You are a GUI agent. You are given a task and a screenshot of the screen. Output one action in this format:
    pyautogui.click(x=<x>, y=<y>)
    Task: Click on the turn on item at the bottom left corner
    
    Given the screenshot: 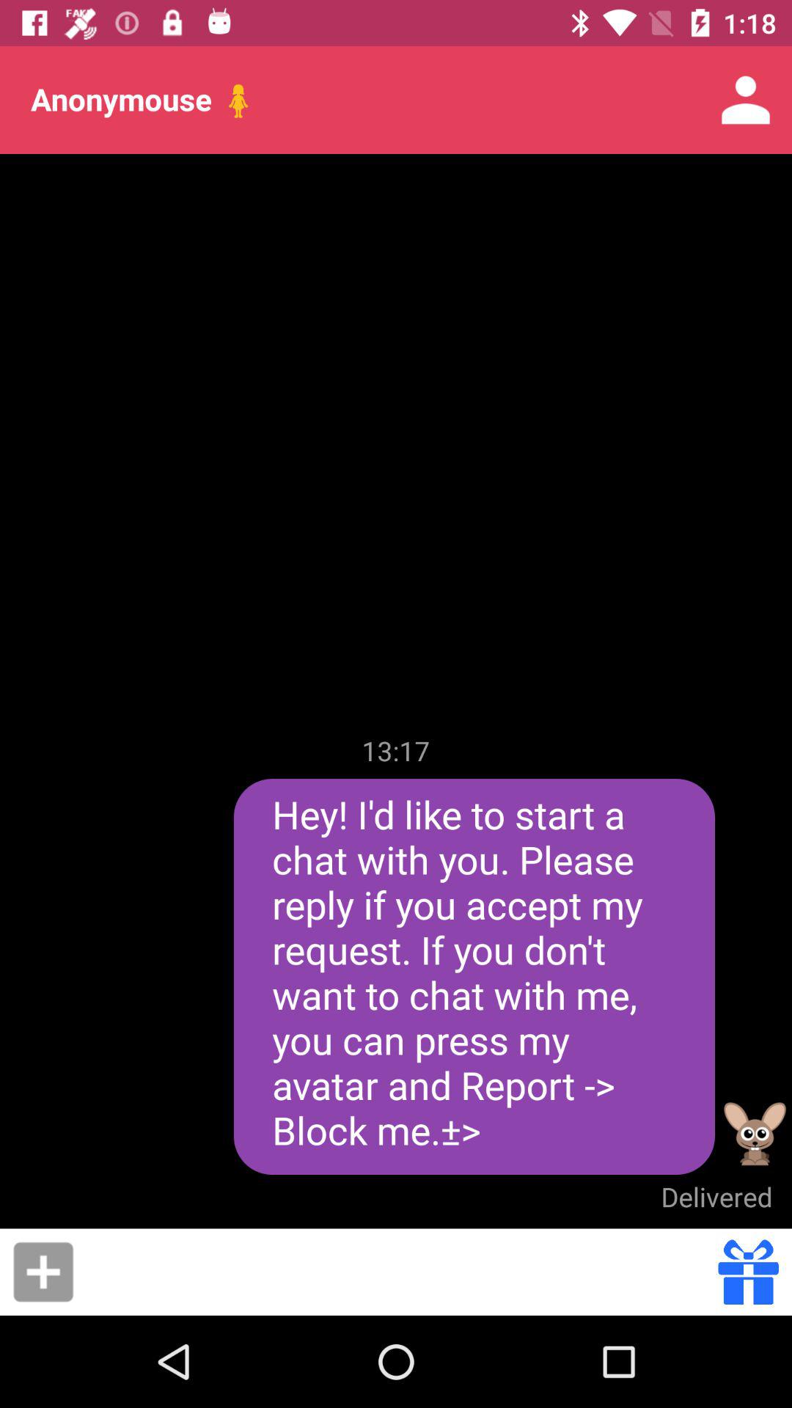 What is the action you would take?
    pyautogui.click(x=43, y=1272)
    